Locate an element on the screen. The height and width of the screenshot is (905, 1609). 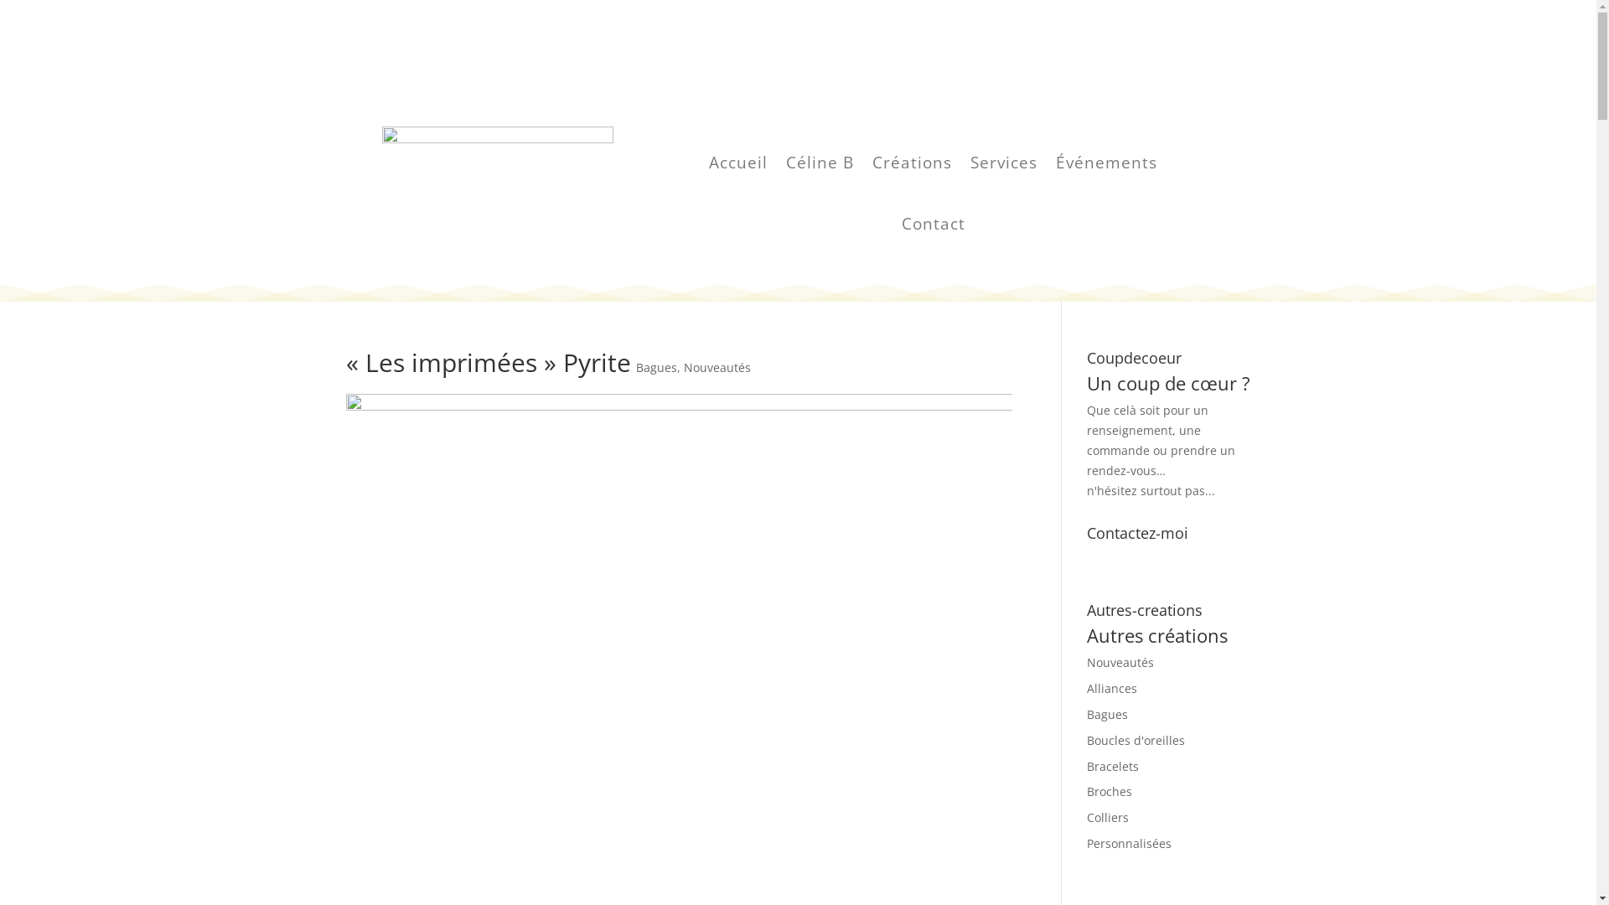
Bagues is located at coordinates (1108, 714).